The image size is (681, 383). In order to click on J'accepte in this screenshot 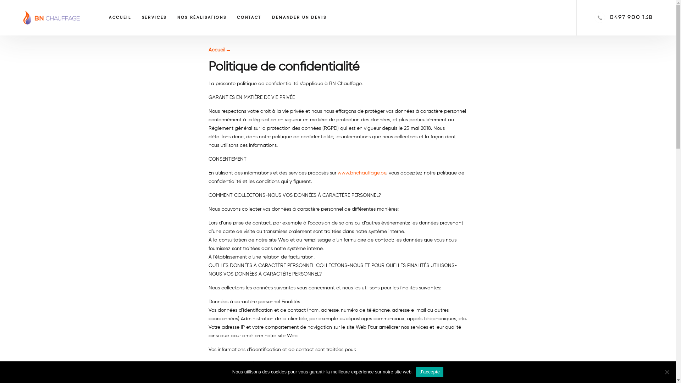, I will do `click(430, 372)`.